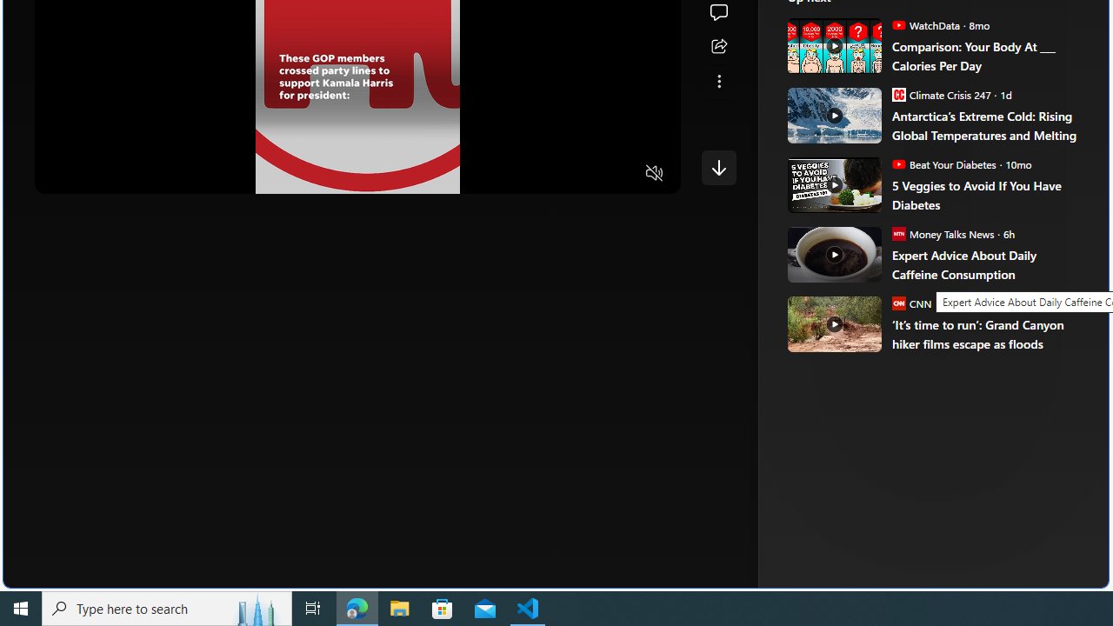 The image size is (1113, 626). What do you see at coordinates (925, 24) in the screenshot?
I see `WatchData WatchData` at bounding box center [925, 24].